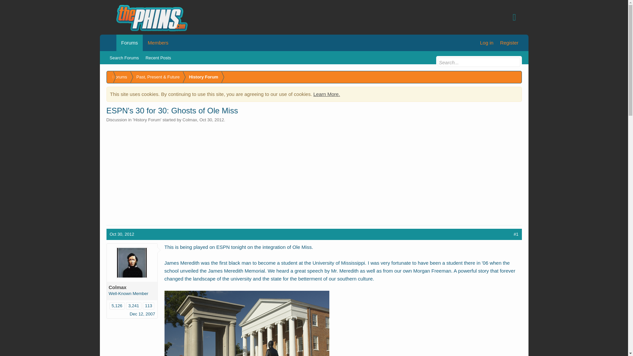  What do you see at coordinates (117, 306) in the screenshot?
I see `5,126` at bounding box center [117, 306].